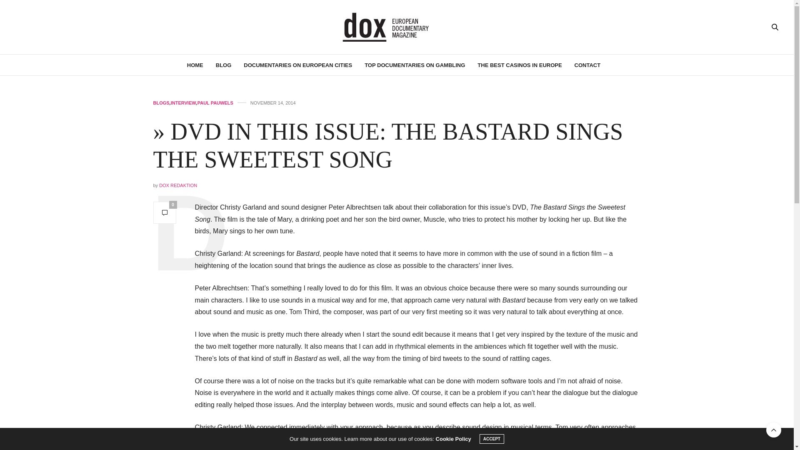 The width and height of the screenshot is (800, 450). I want to click on INTERVIEW, so click(183, 102).